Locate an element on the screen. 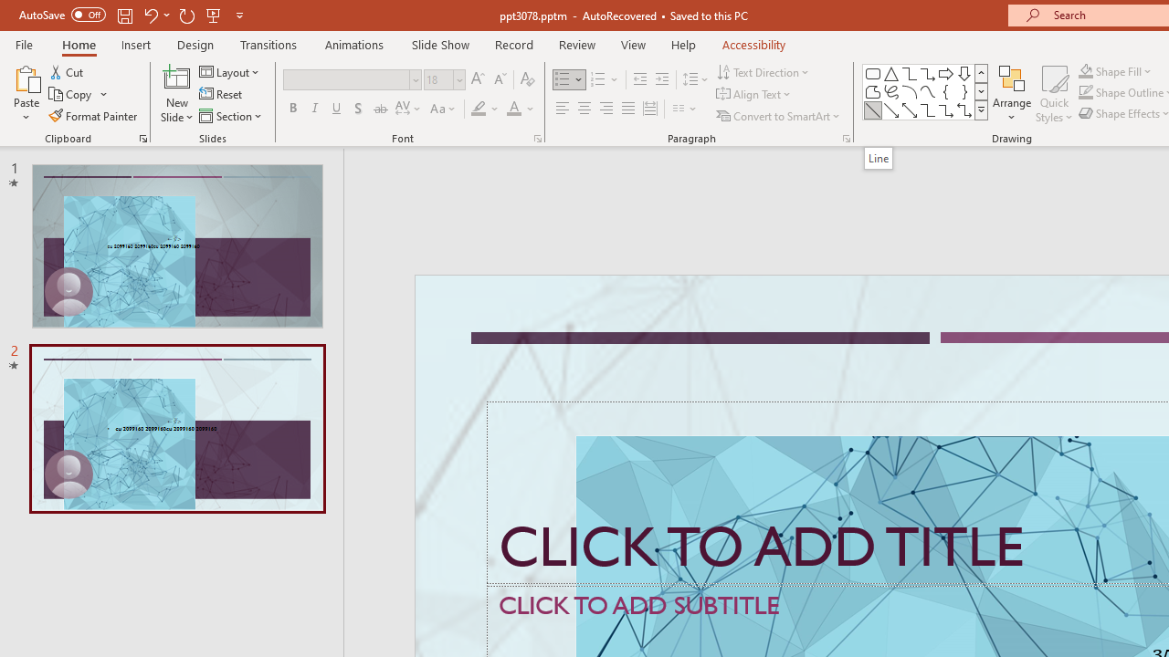  Strikethrough is located at coordinates (380, 109).